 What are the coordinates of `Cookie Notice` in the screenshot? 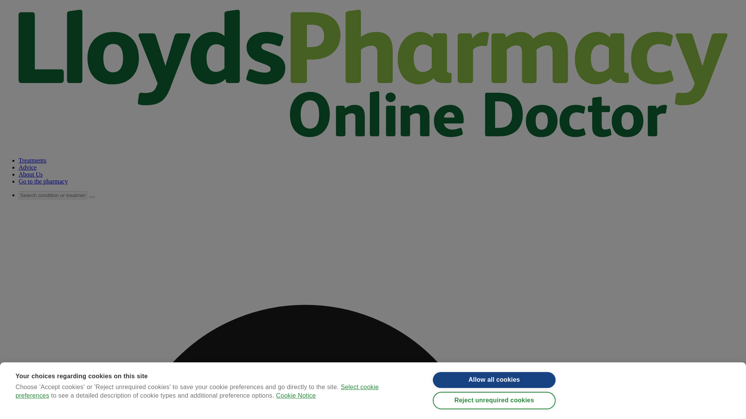 It's located at (296, 395).